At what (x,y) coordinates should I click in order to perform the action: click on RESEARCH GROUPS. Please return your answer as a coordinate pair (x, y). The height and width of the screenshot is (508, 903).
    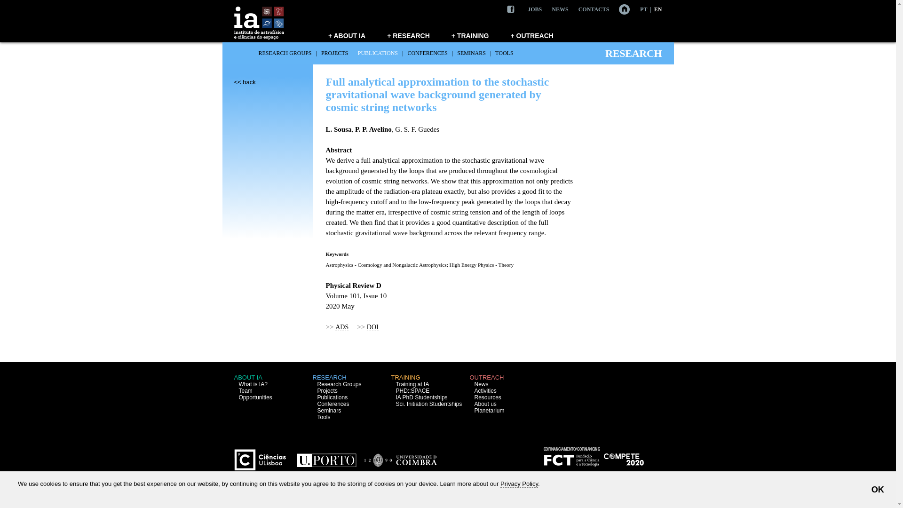
    Looking at the image, I should click on (285, 53).